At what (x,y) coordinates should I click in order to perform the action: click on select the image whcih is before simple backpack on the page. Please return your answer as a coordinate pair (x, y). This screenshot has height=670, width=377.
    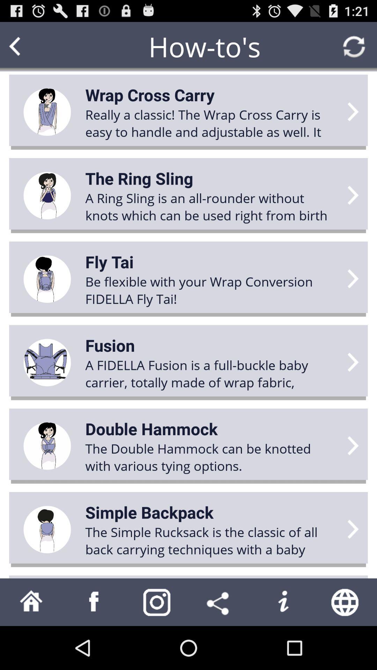
    Looking at the image, I should click on (47, 530).